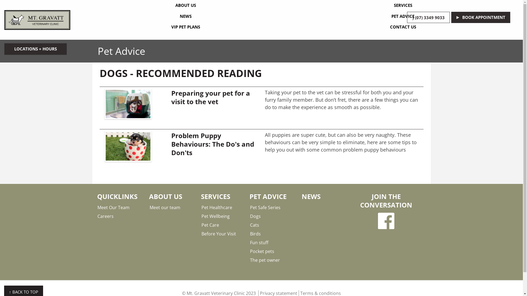 The image size is (527, 296). I want to click on Pocket pets, so click(272, 251).